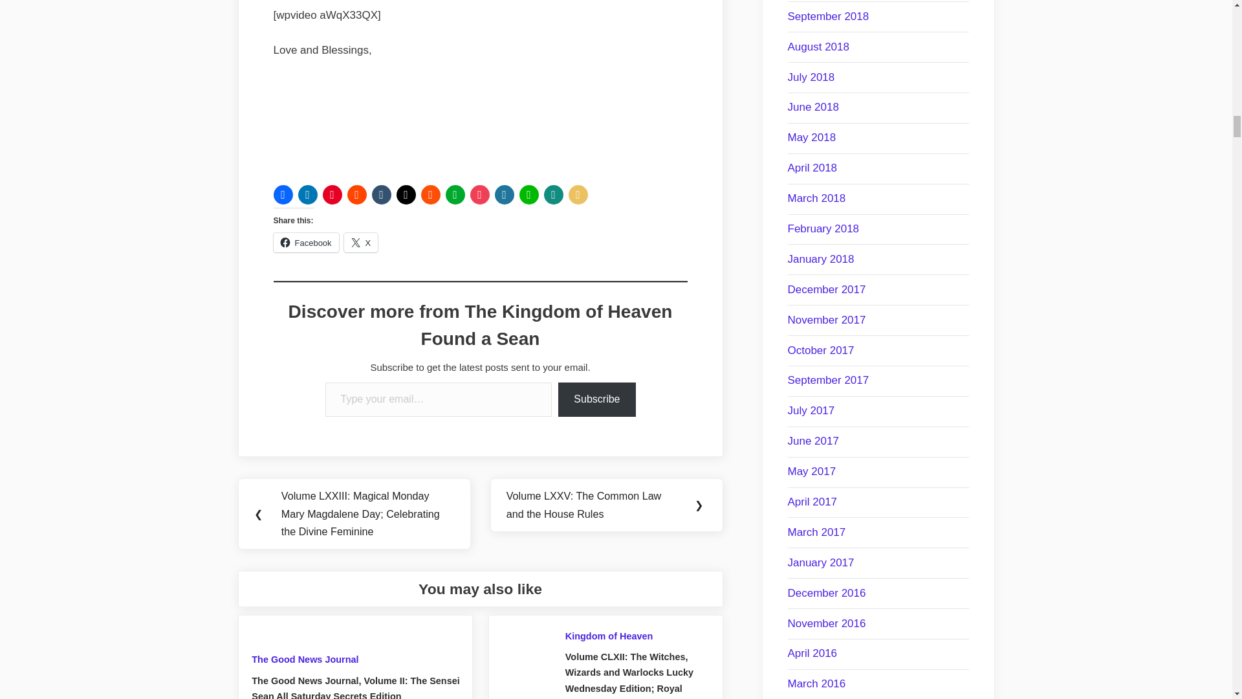  I want to click on Click to share on X, so click(361, 242).